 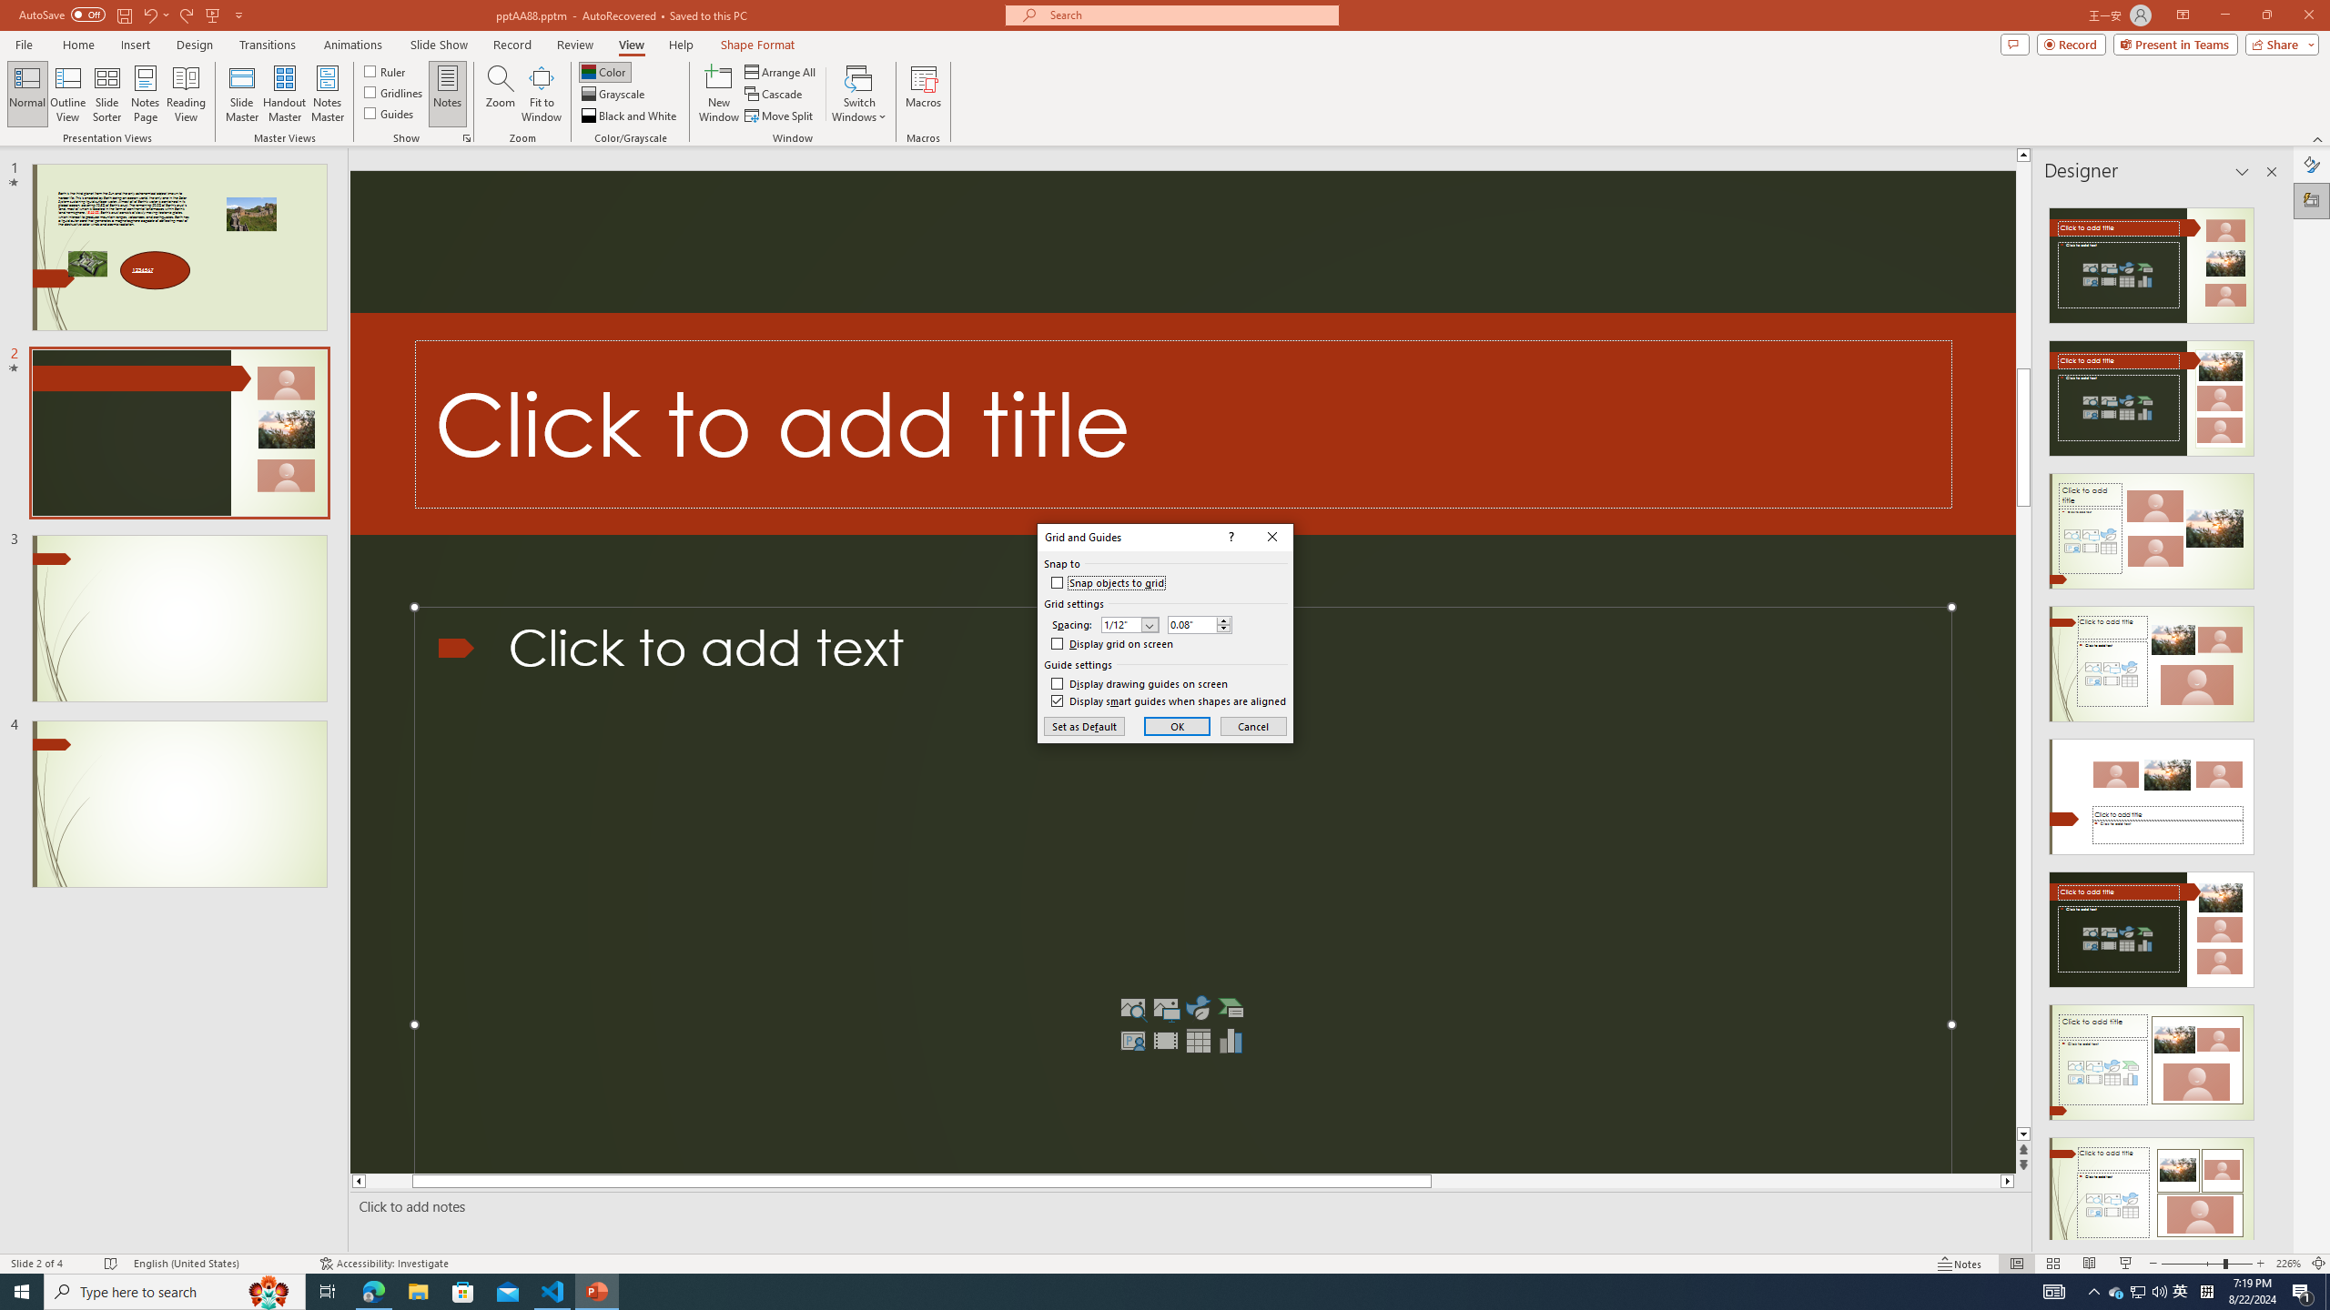 I want to click on Pictures, so click(x=1165, y=1008).